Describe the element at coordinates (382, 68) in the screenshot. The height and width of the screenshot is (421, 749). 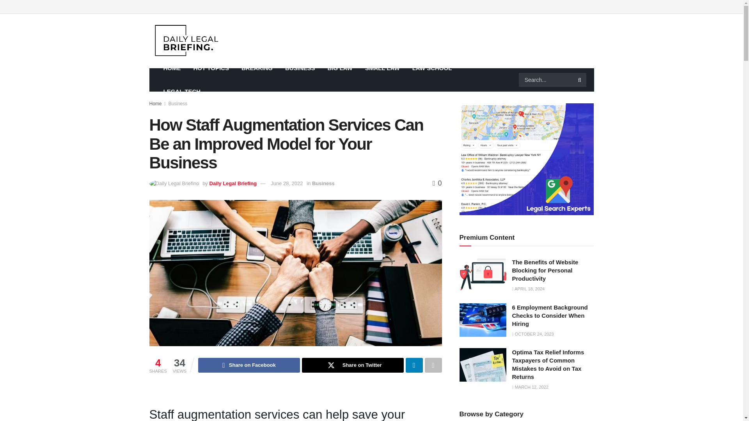
I see `SMALL LAW` at that location.